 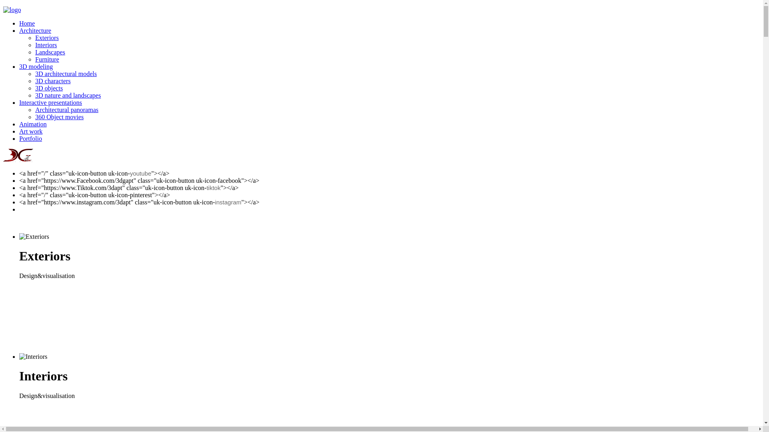 I want to click on Interactive presentations, so click(x=50, y=102).